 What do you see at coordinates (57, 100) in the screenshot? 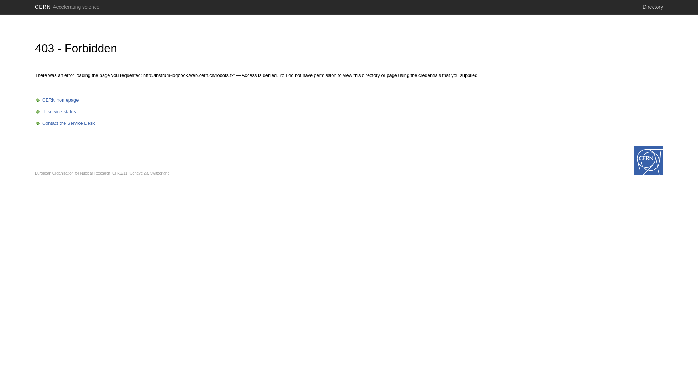
I see `CERN homepage` at bounding box center [57, 100].